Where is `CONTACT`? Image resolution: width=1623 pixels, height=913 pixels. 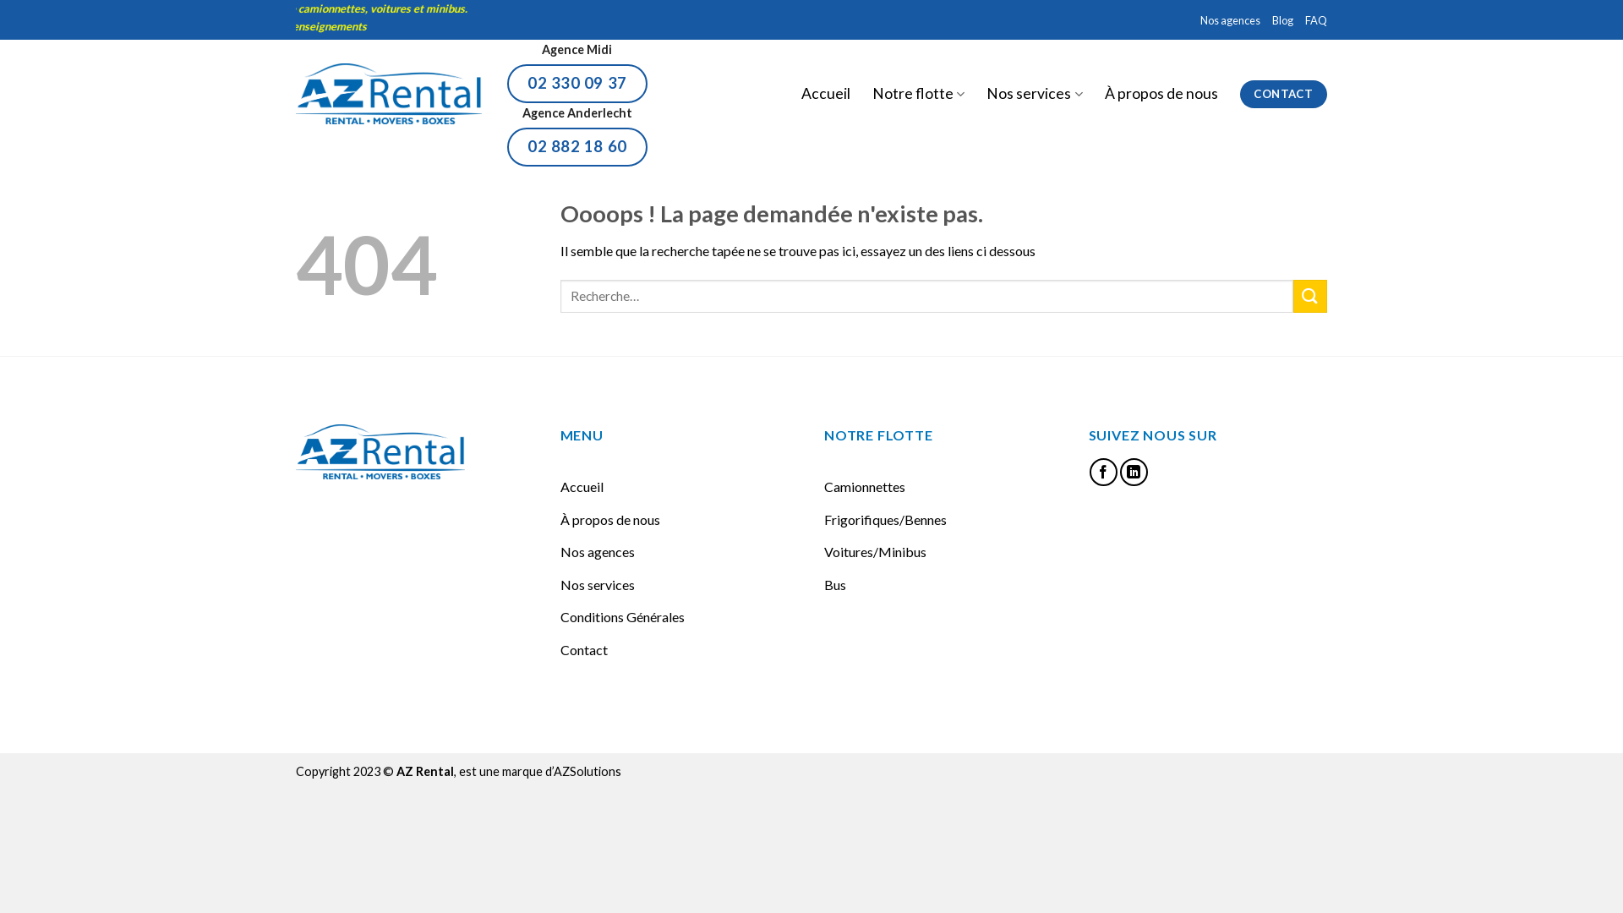 CONTACT is located at coordinates (1283, 95).